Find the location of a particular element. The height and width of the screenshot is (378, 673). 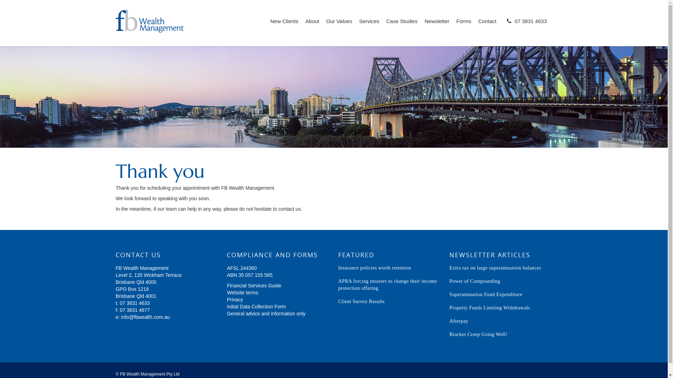

New Clients is located at coordinates (284, 26).